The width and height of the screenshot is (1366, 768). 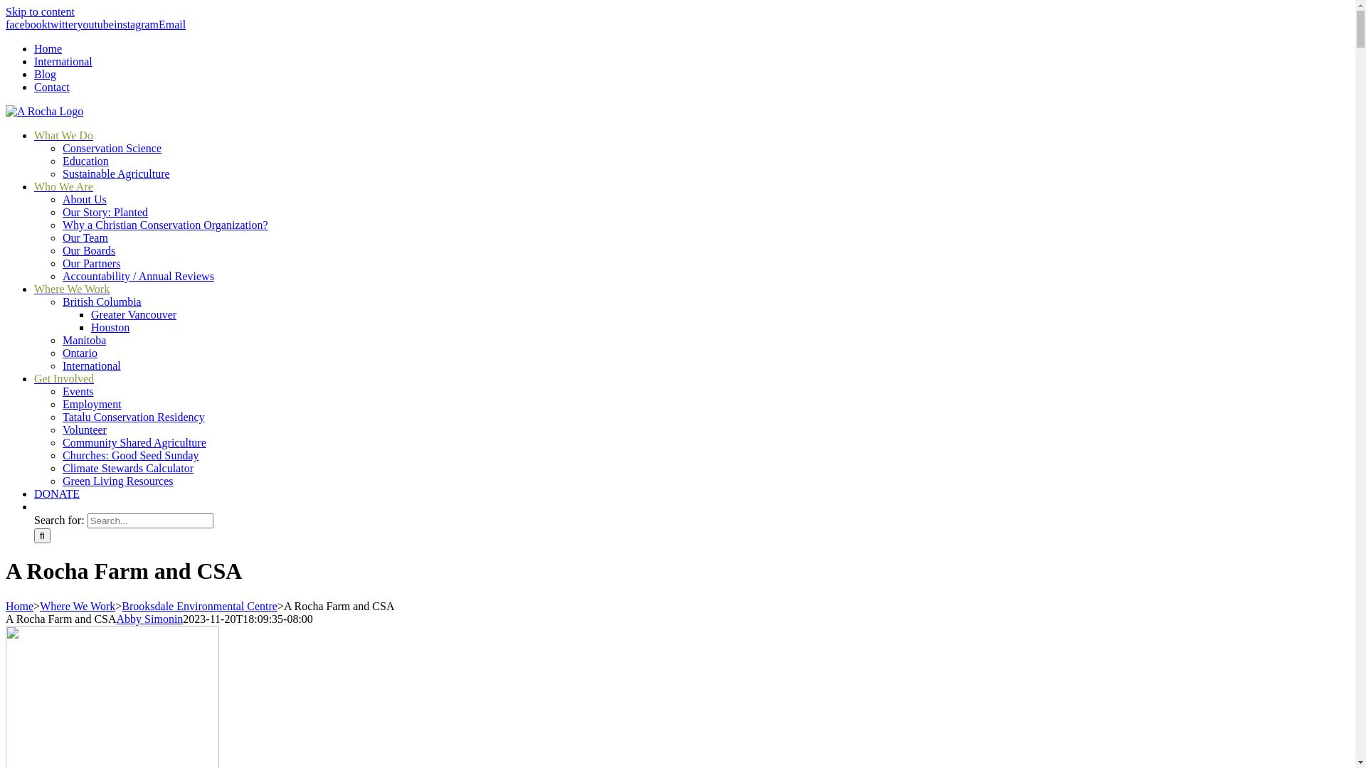 I want to click on Education, so click(x=85, y=161).